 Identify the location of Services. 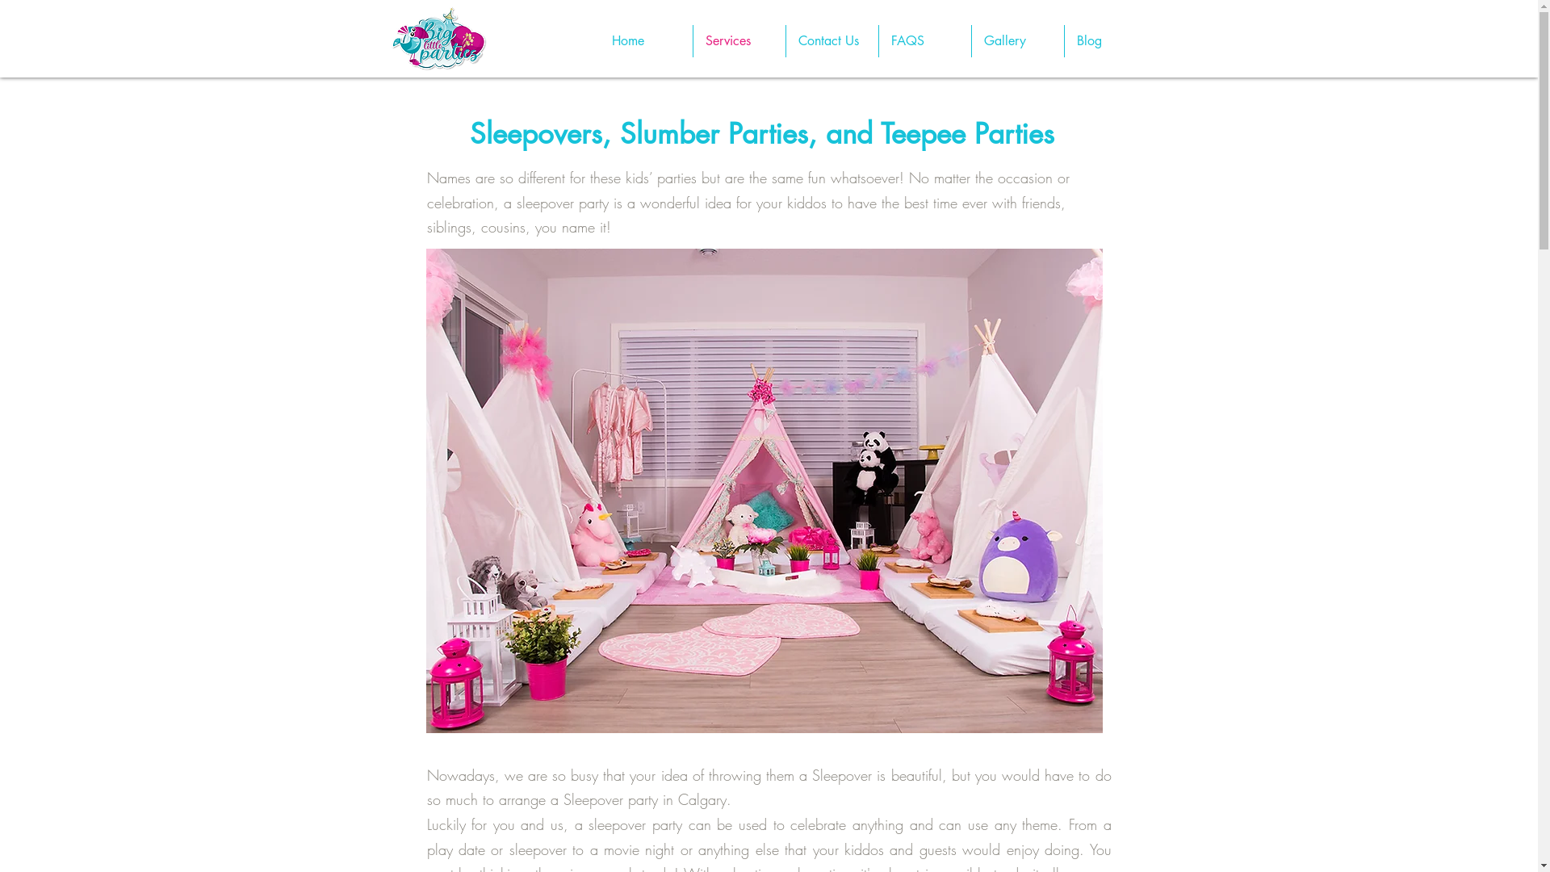
(739, 41).